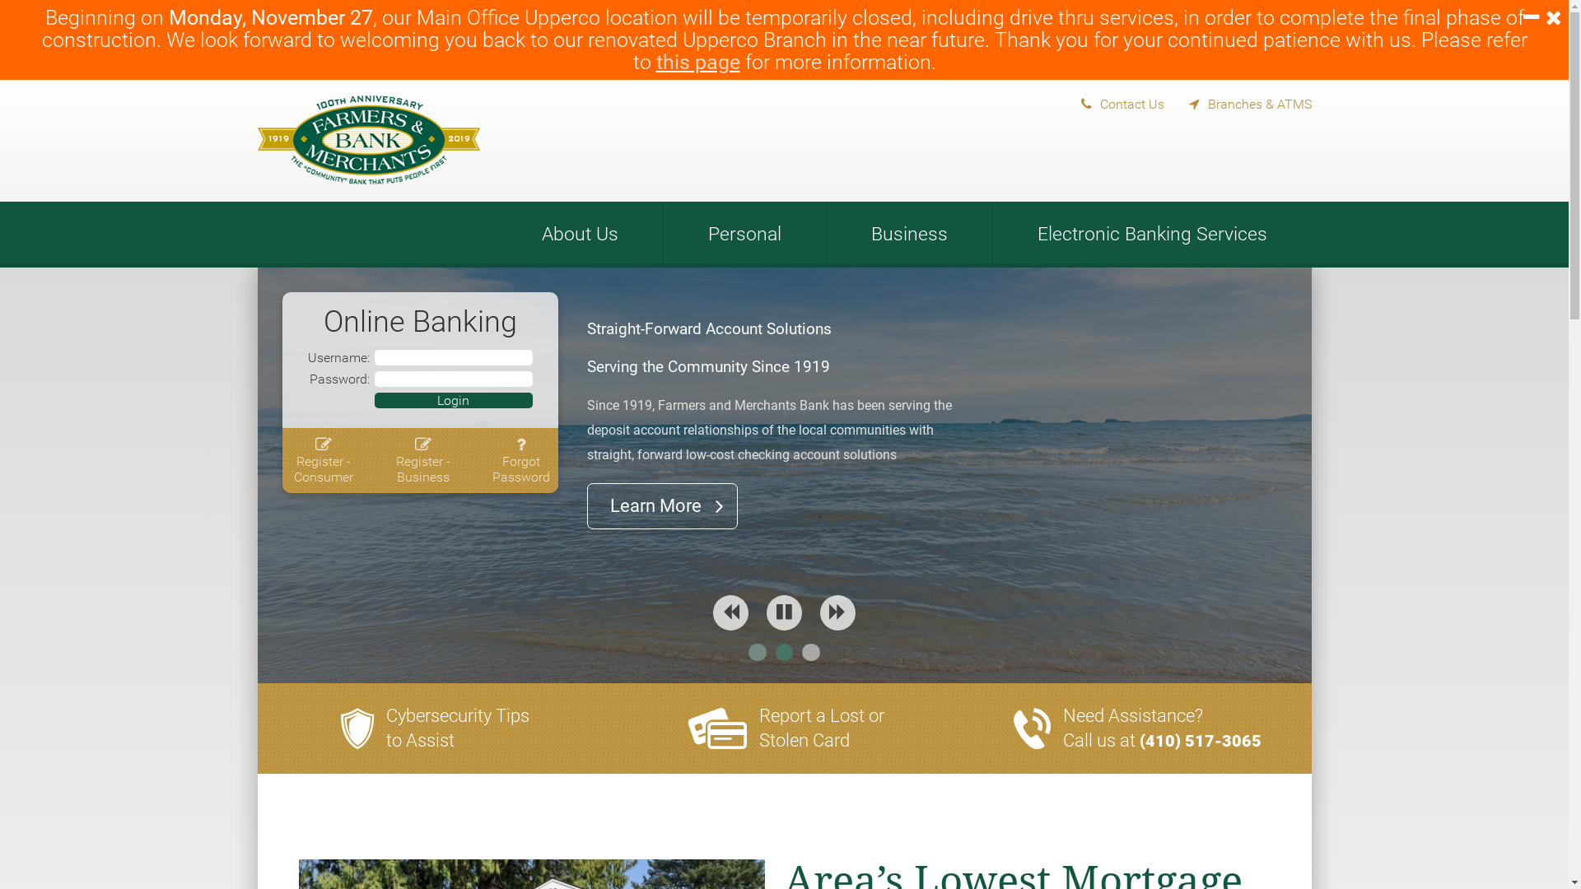 The height and width of the screenshot is (889, 1581). What do you see at coordinates (453, 400) in the screenshot?
I see `Login` at bounding box center [453, 400].